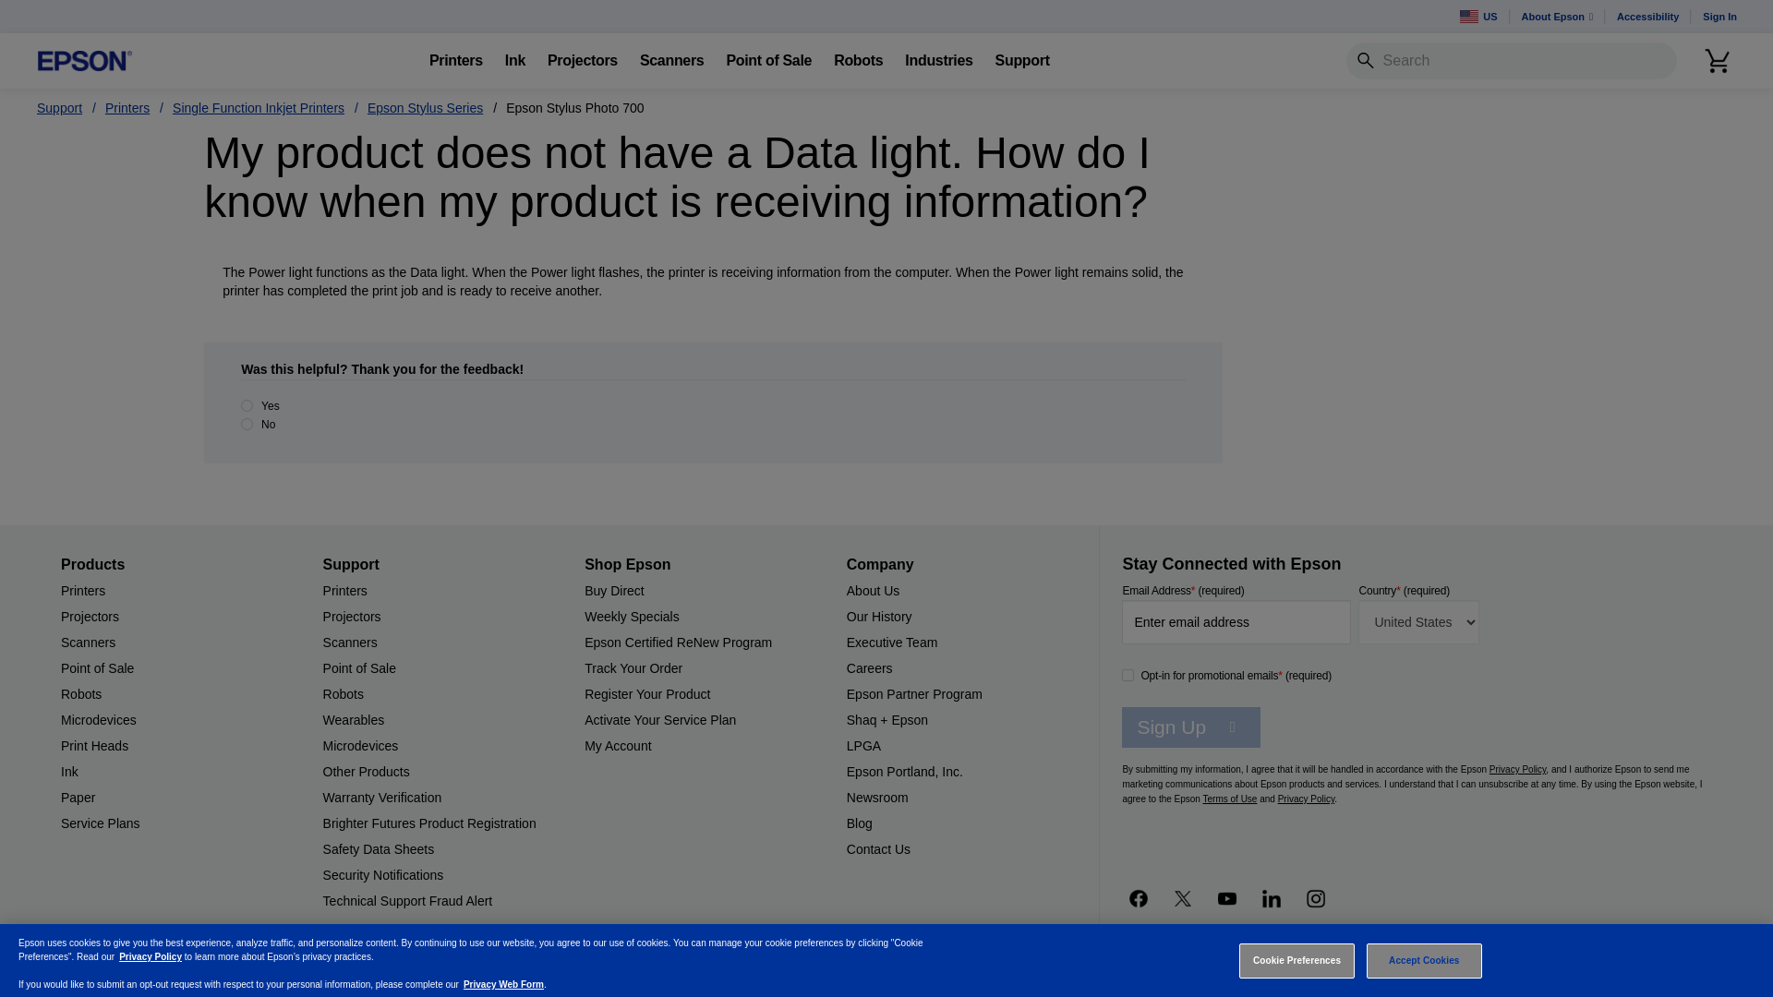 The image size is (1773, 997). I want to click on Sign In, so click(1719, 17).